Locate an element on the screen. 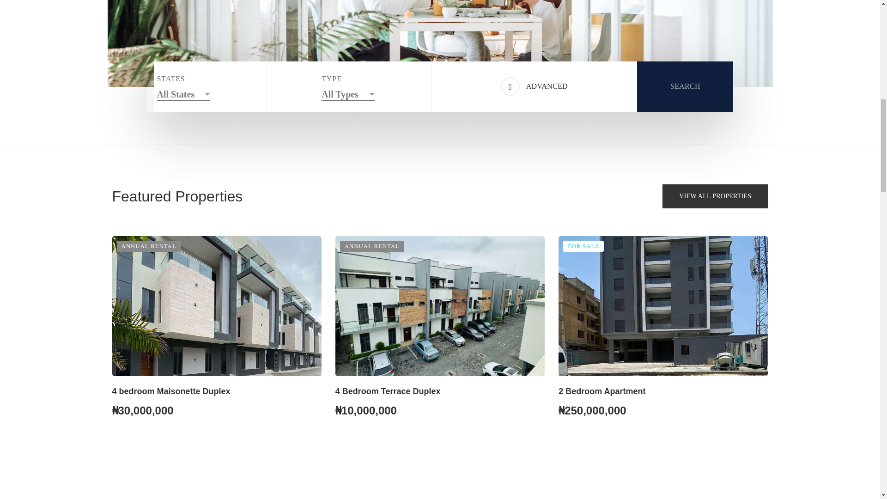  All States is located at coordinates (183, 92).